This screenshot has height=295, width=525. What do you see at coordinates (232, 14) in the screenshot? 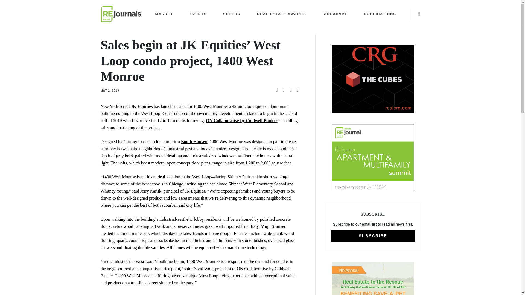
I see `SECTOR` at bounding box center [232, 14].